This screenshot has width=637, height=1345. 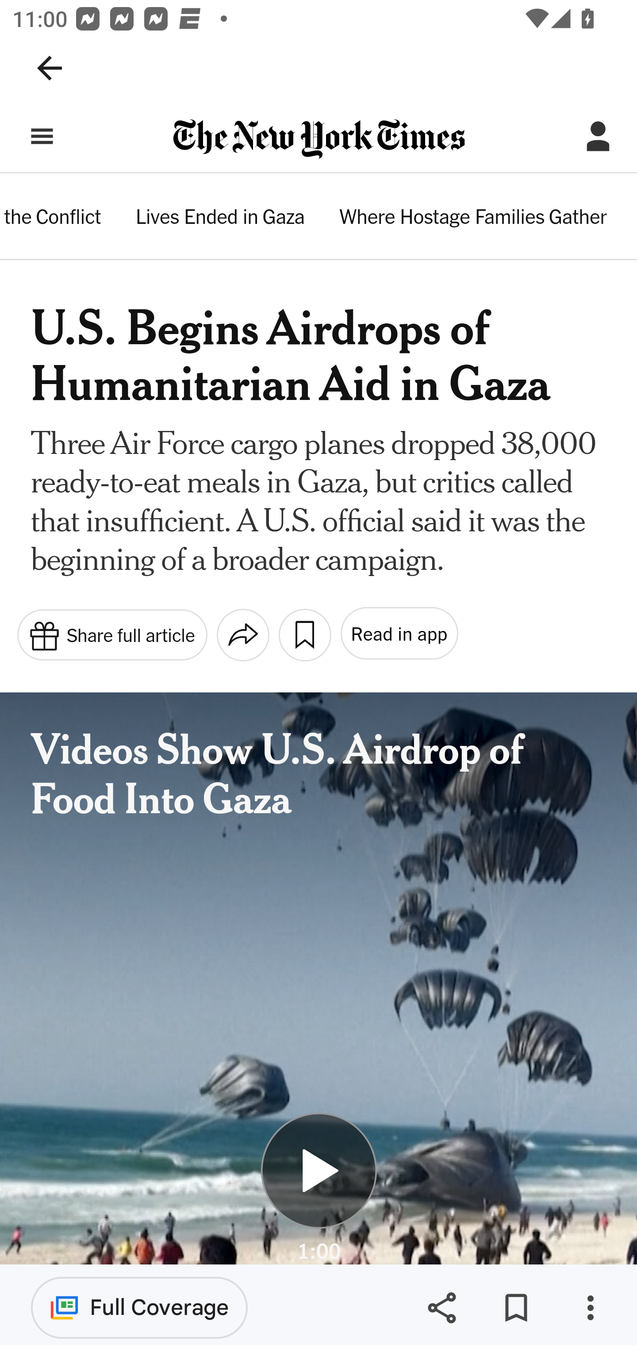 What do you see at coordinates (318, 140) in the screenshot?
I see `New York Times homepage` at bounding box center [318, 140].